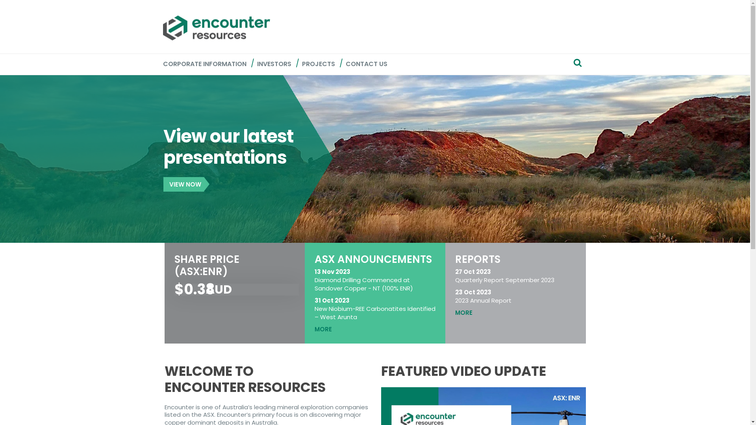 The image size is (756, 425). I want to click on Encounter Resources, so click(217, 28).